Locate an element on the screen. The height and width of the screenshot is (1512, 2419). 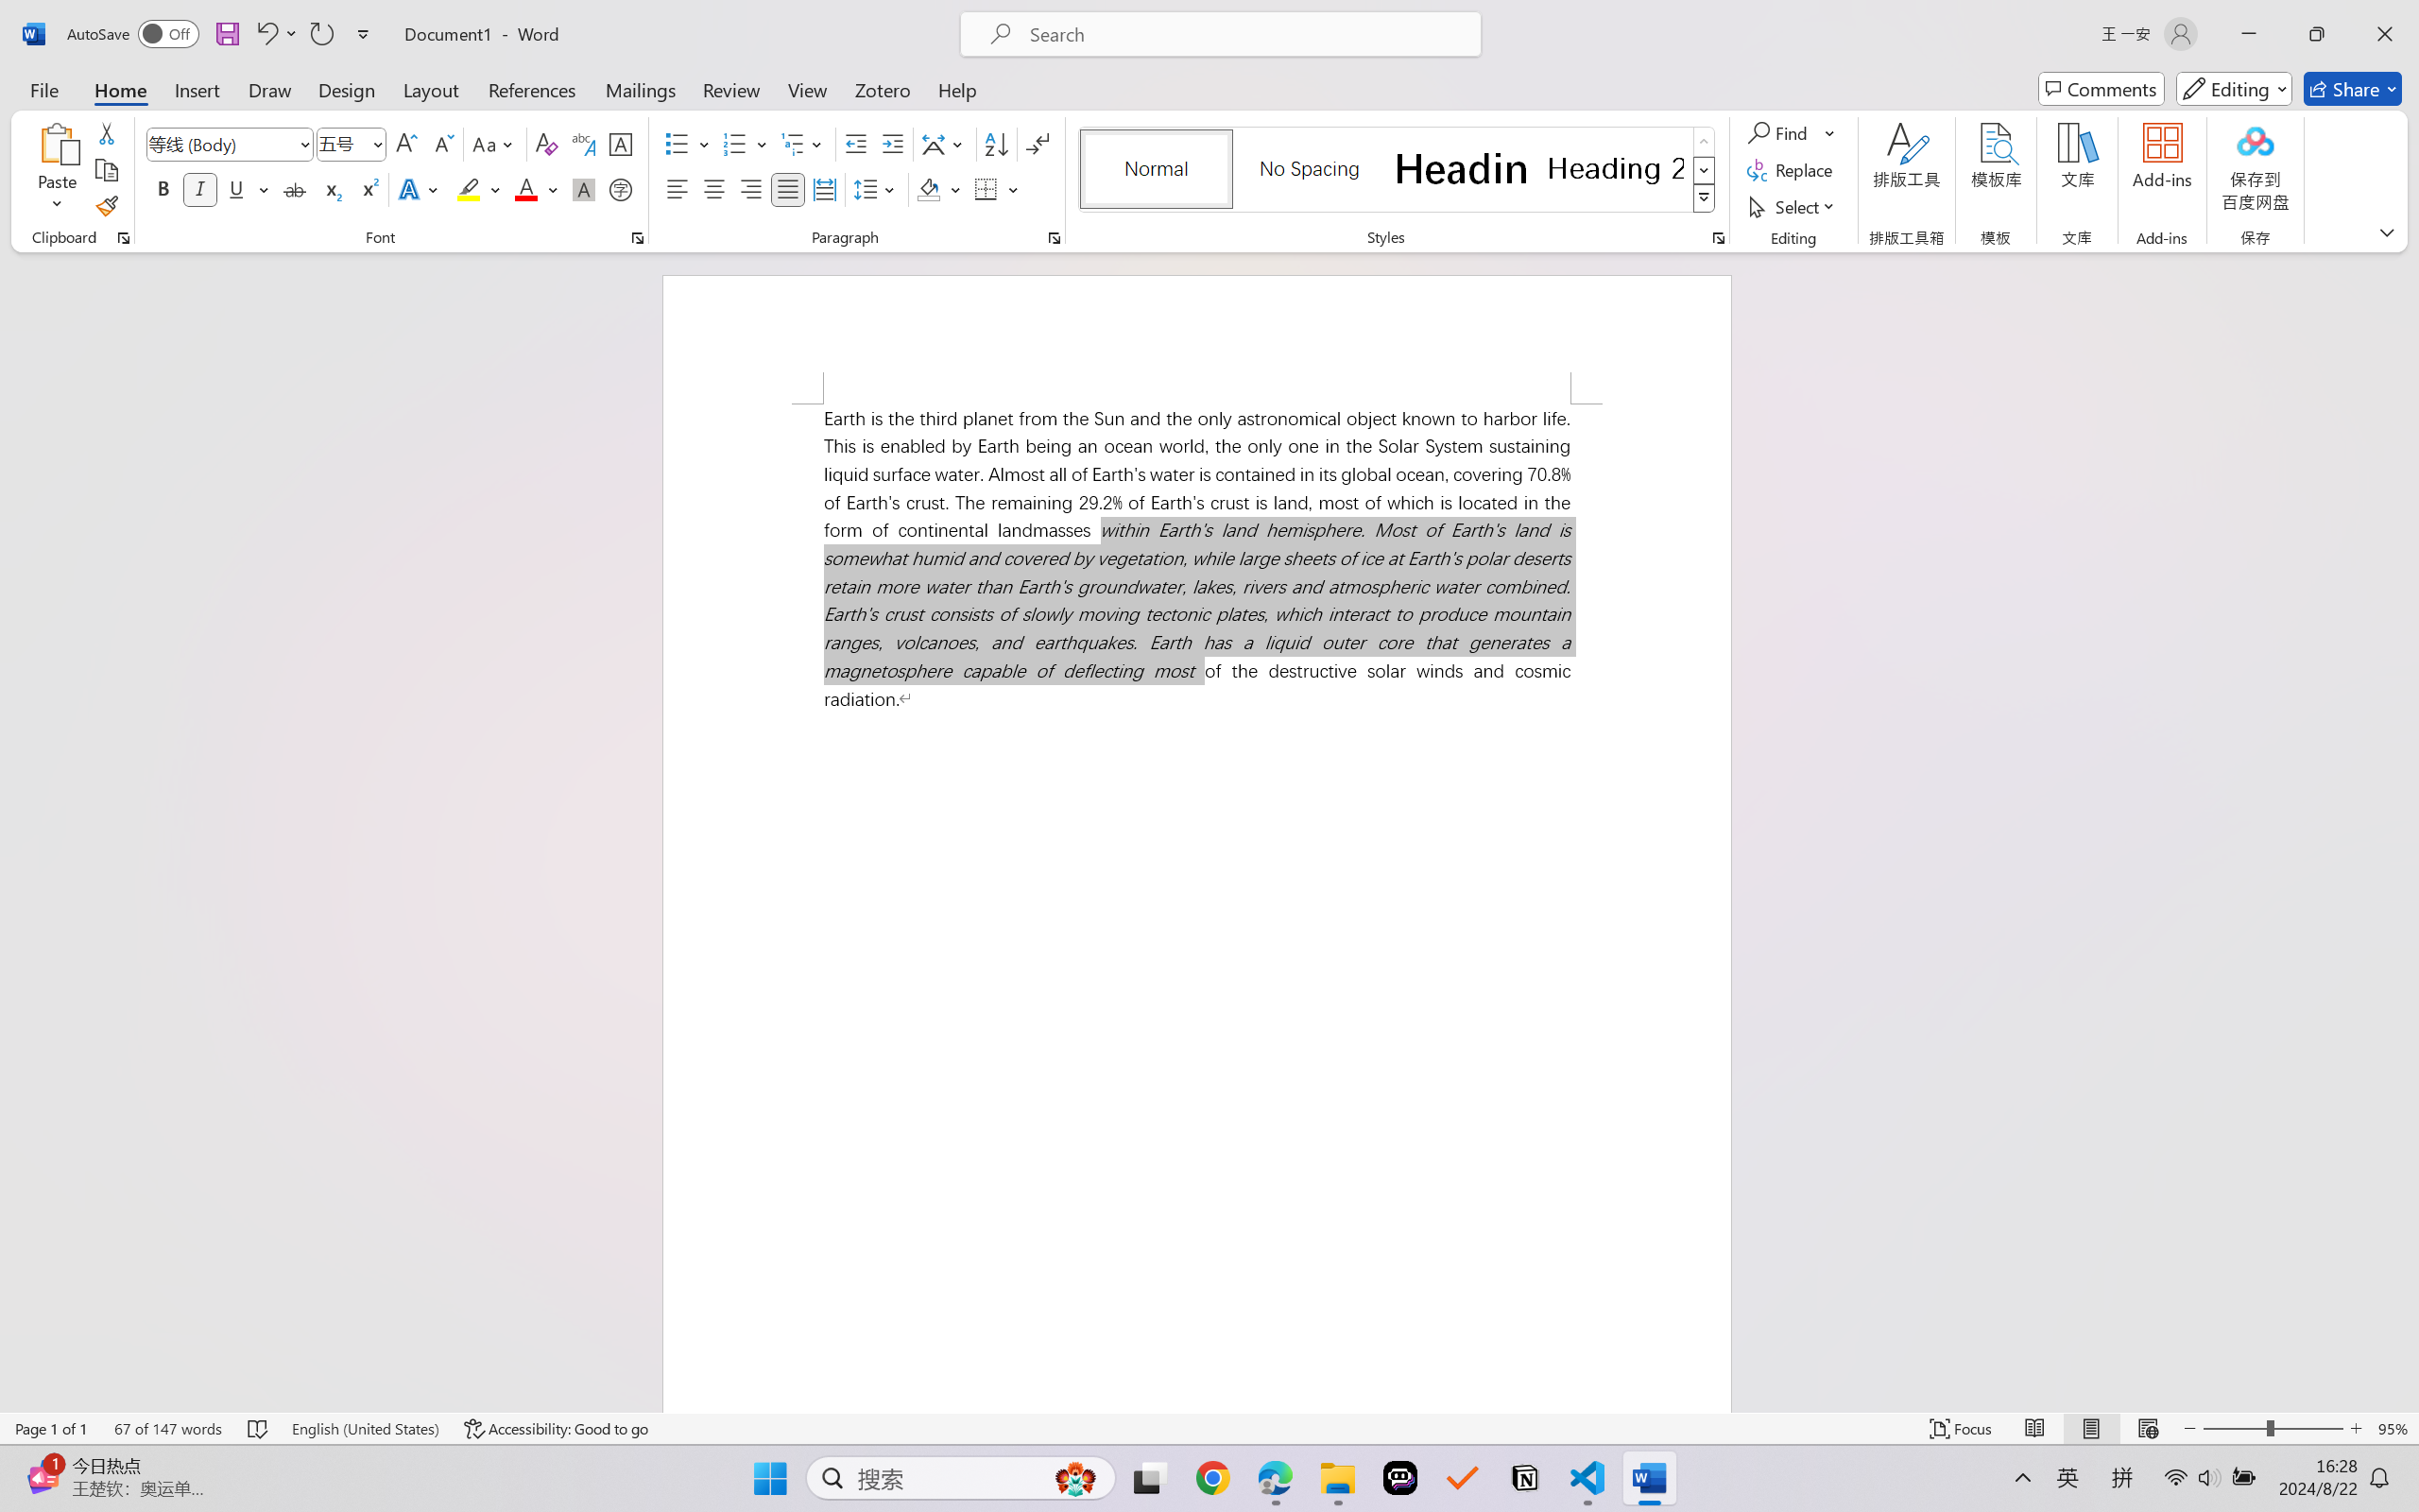
Subscript is located at coordinates (331, 189).